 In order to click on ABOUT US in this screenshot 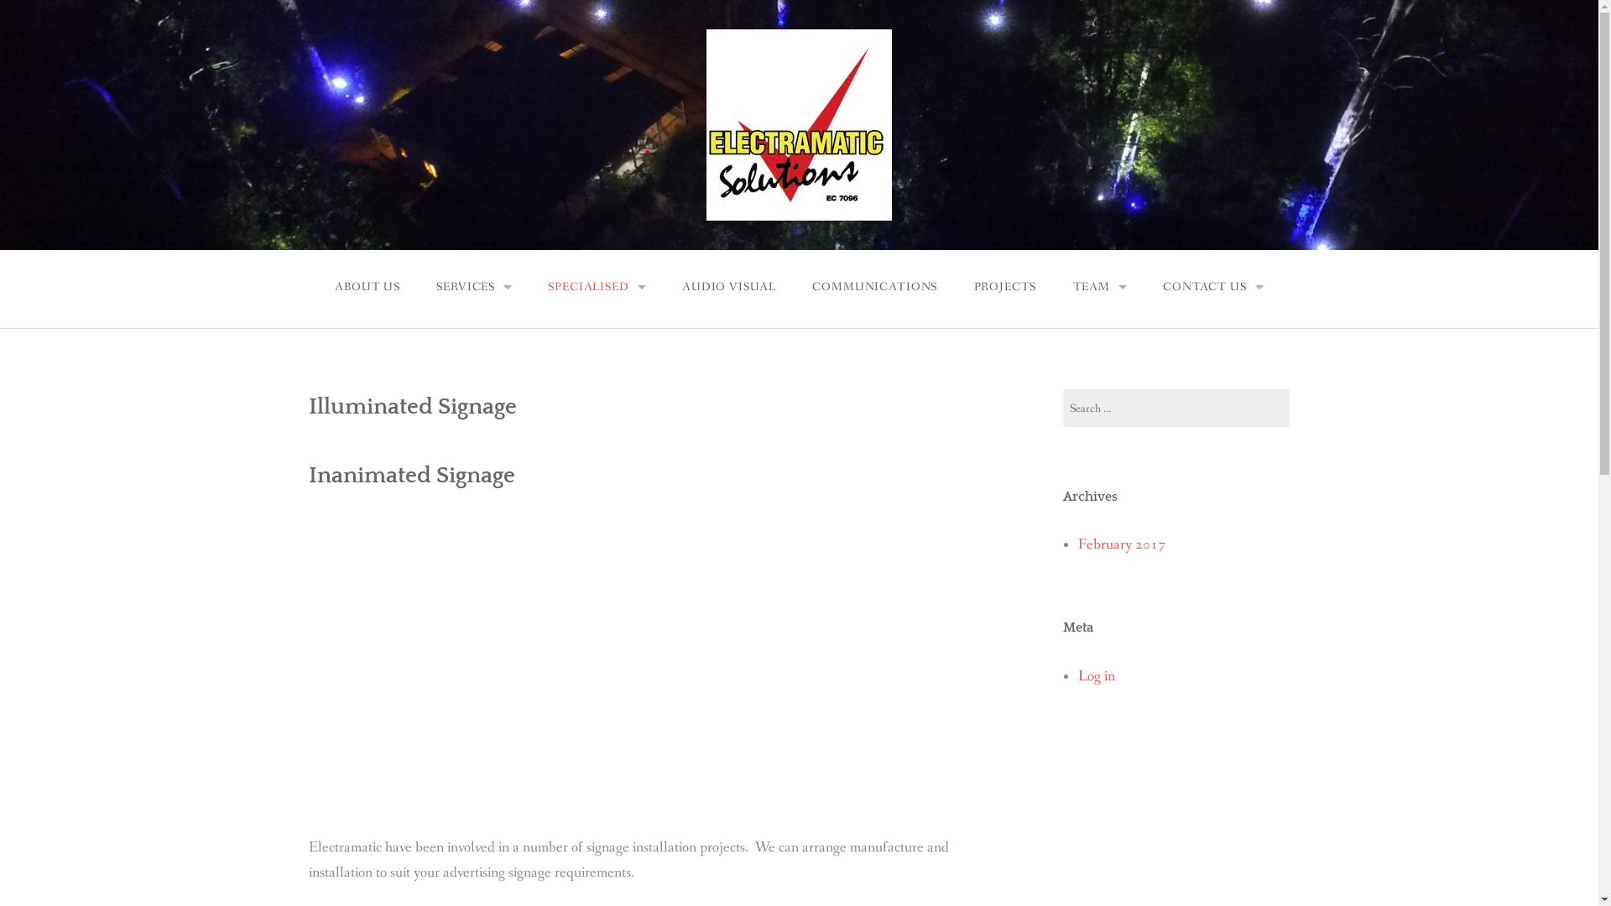, I will do `click(368, 287)`.